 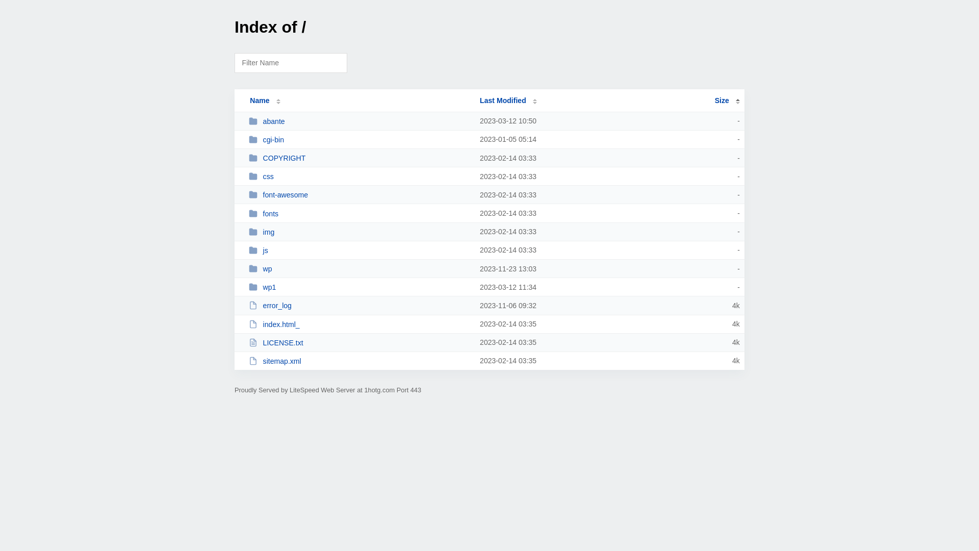 What do you see at coordinates (360, 343) in the screenshot?
I see `LICENSE.txt` at bounding box center [360, 343].